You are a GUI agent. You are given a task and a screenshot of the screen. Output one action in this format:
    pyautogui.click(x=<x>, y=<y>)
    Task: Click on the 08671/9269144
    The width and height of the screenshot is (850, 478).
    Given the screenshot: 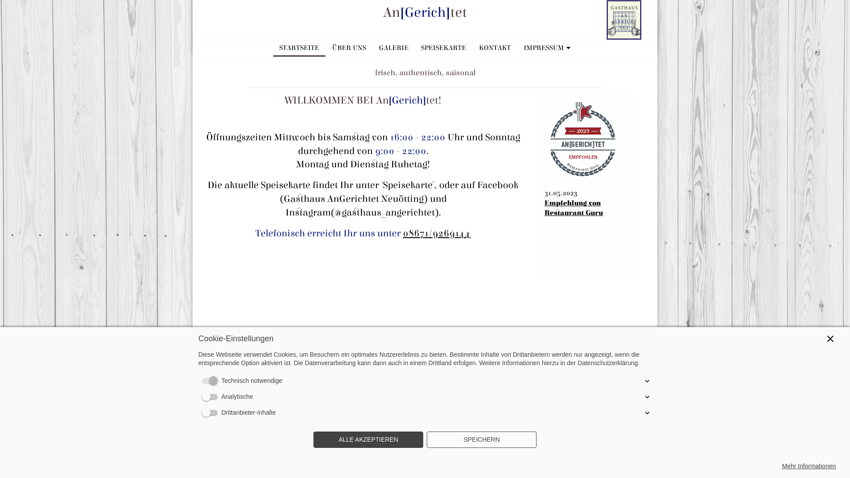 What is the action you would take?
    pyautogui.click(x=437, y=234)
    